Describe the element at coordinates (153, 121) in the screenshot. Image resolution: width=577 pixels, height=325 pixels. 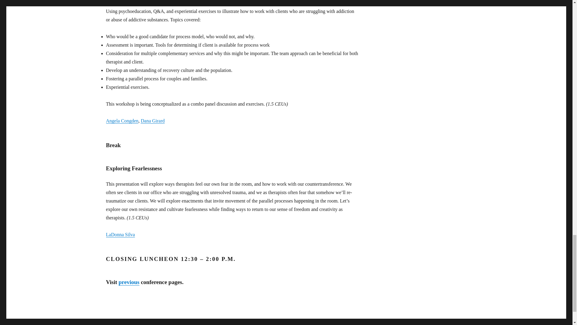
I see `Dana Girard` at that location.